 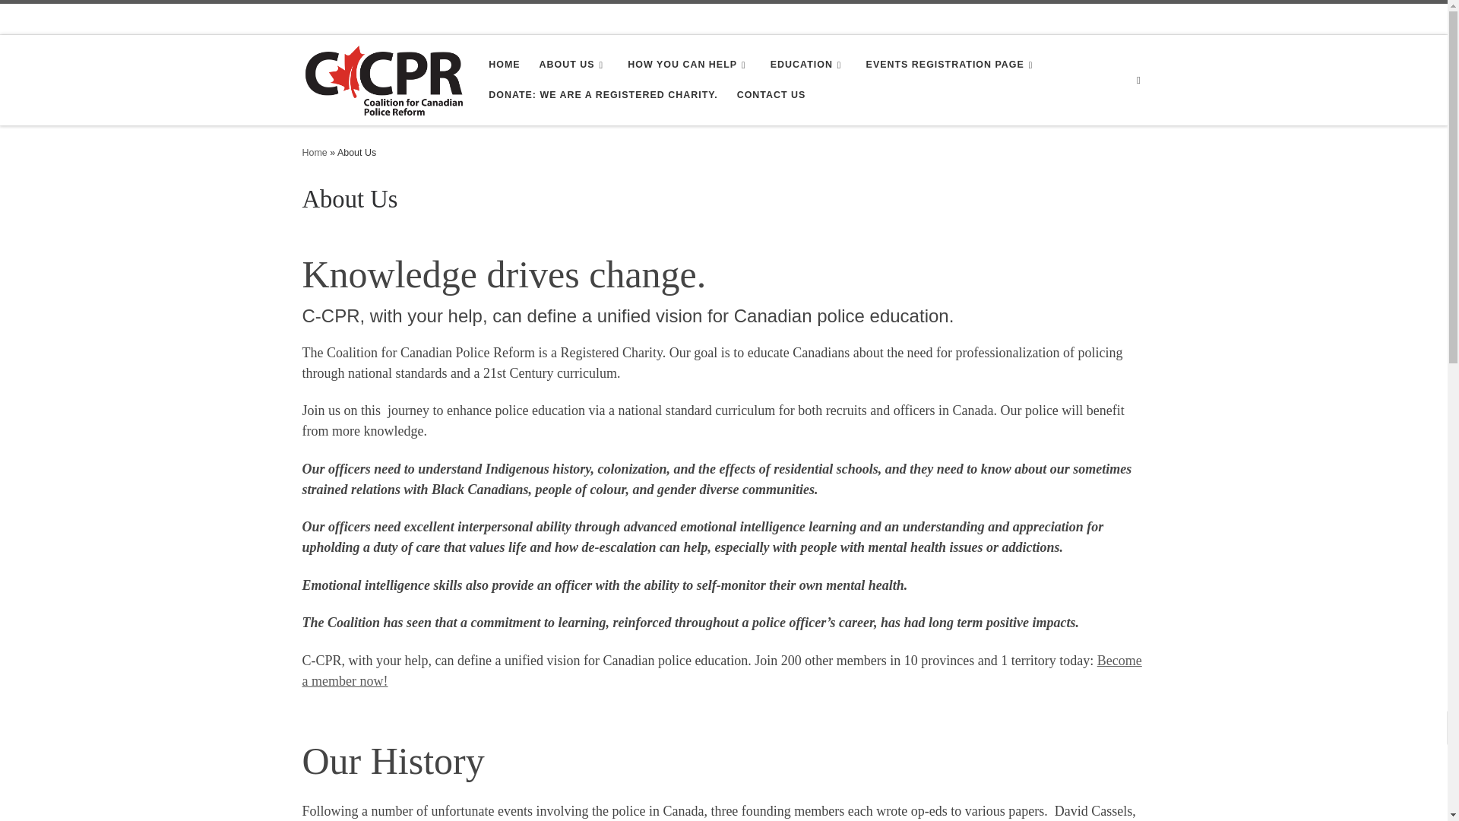 What do you see at coordinates (951, 64) in the screenshot?
I see `EVENTS REGISTRATION PAGE` at bounding box center [951, 64].